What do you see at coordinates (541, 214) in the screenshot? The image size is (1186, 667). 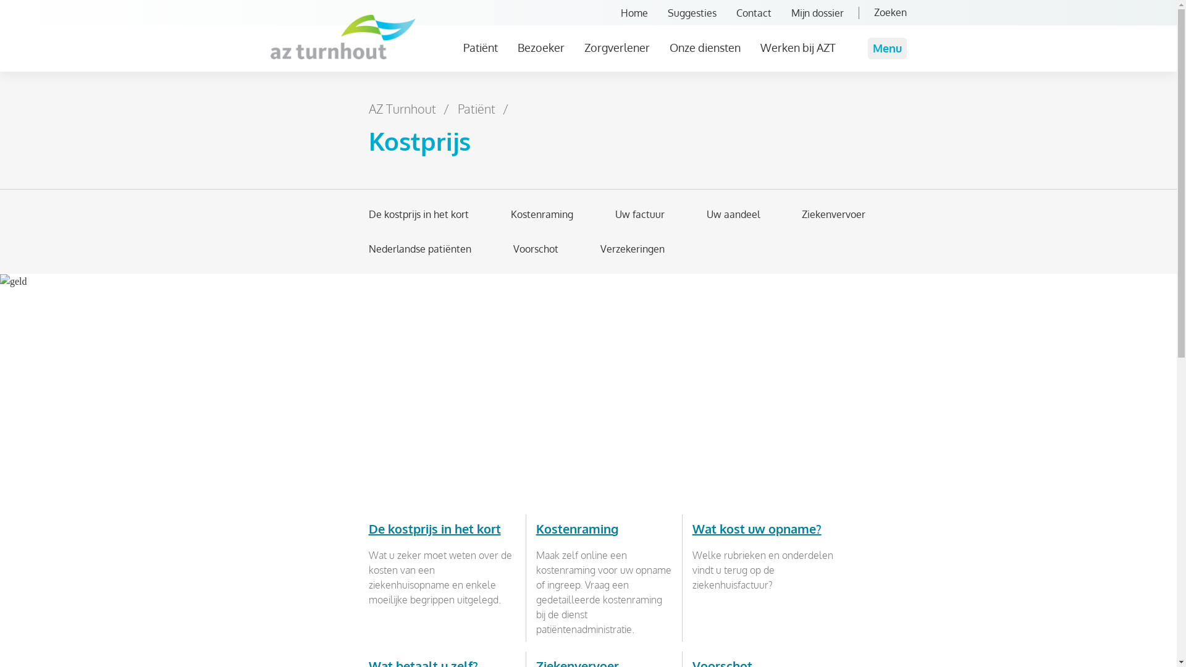 I see `Kostenraming` at bounding box center [541, 214].